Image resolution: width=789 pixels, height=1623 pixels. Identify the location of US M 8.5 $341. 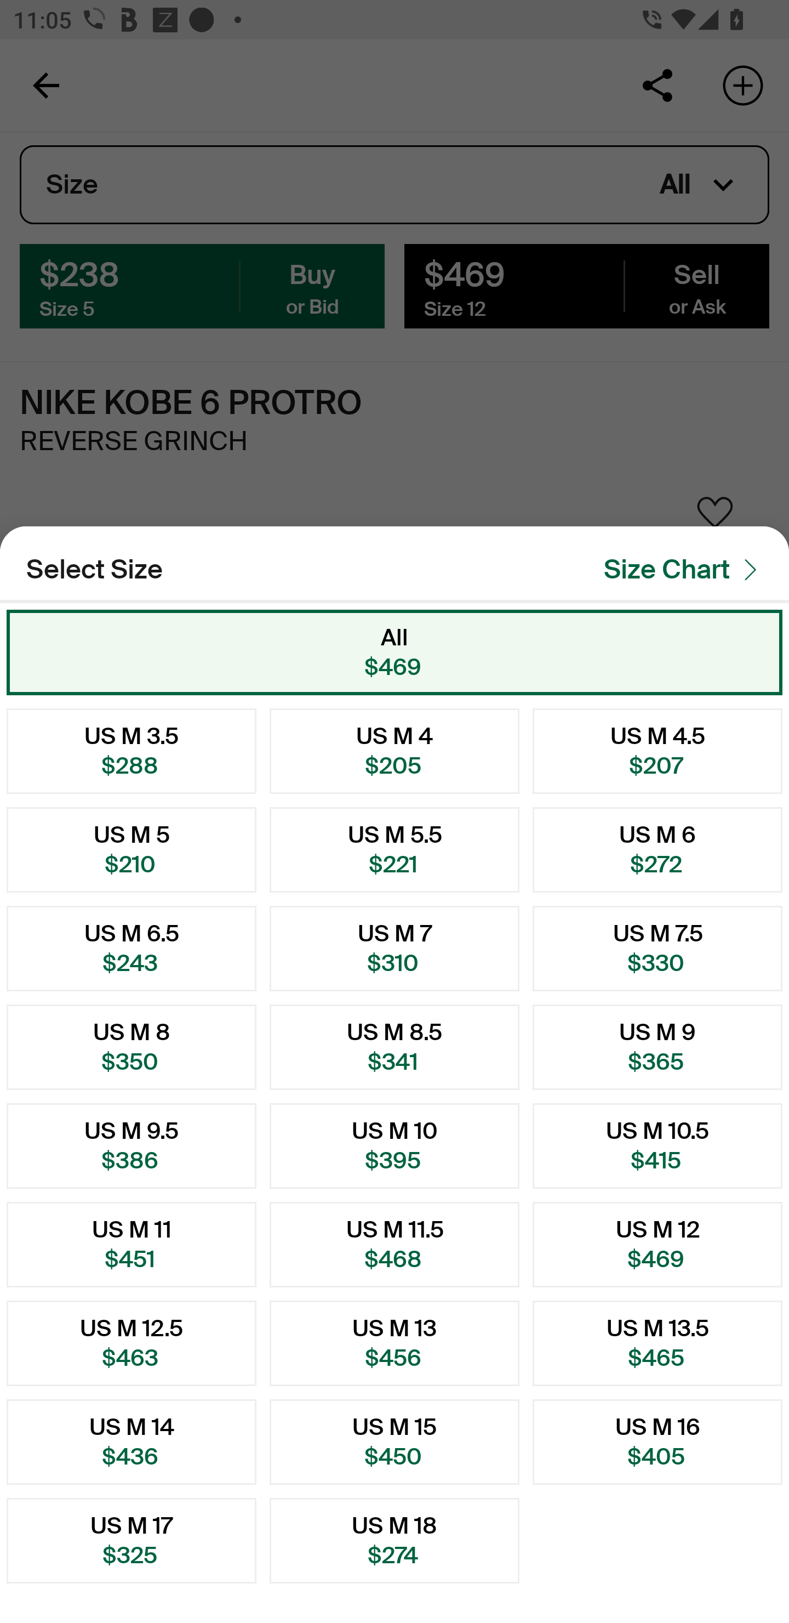
(395, 1047).